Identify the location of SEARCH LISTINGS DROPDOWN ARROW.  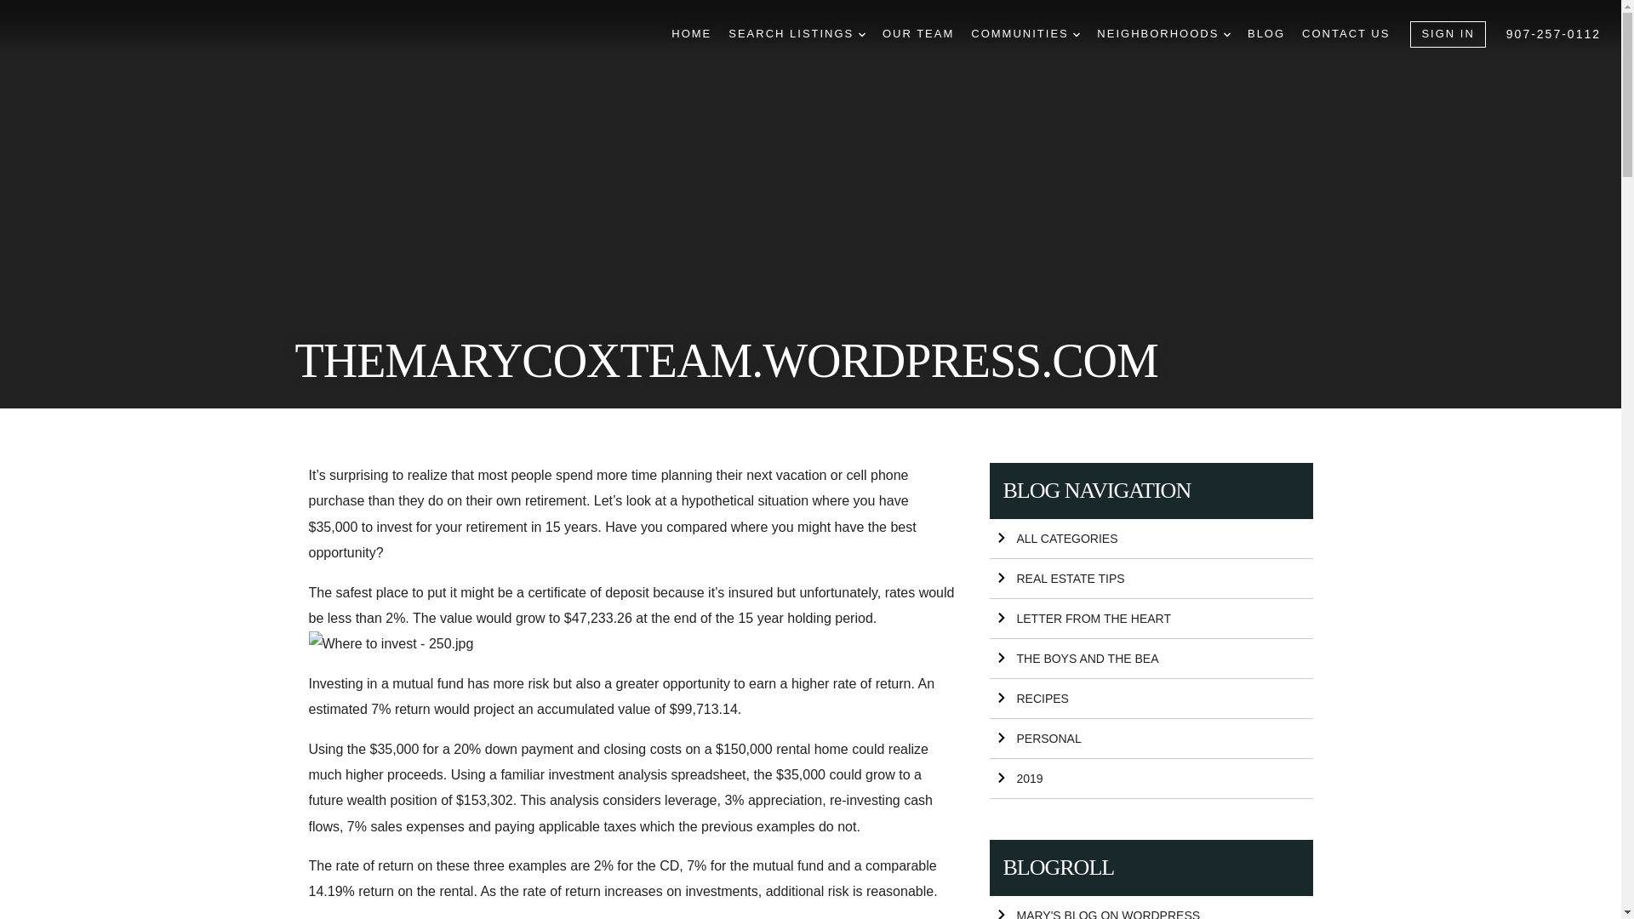
(797, 34).